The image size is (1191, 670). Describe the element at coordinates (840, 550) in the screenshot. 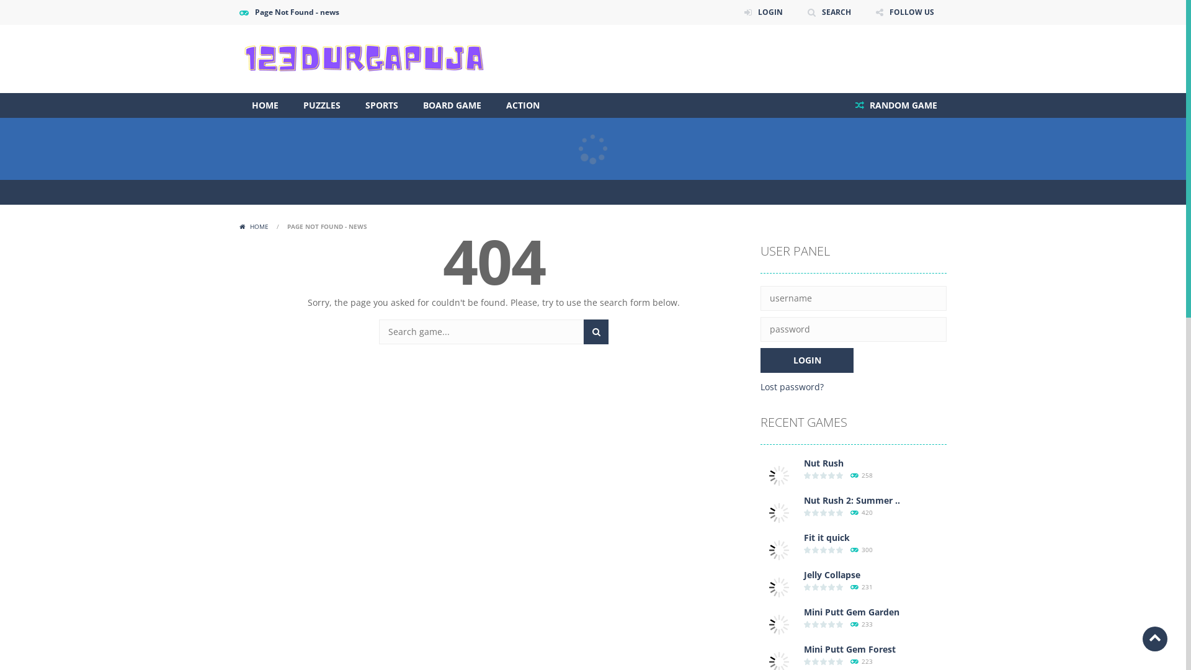

I see `0 votes, average: 0.00 out of 5` at that location.